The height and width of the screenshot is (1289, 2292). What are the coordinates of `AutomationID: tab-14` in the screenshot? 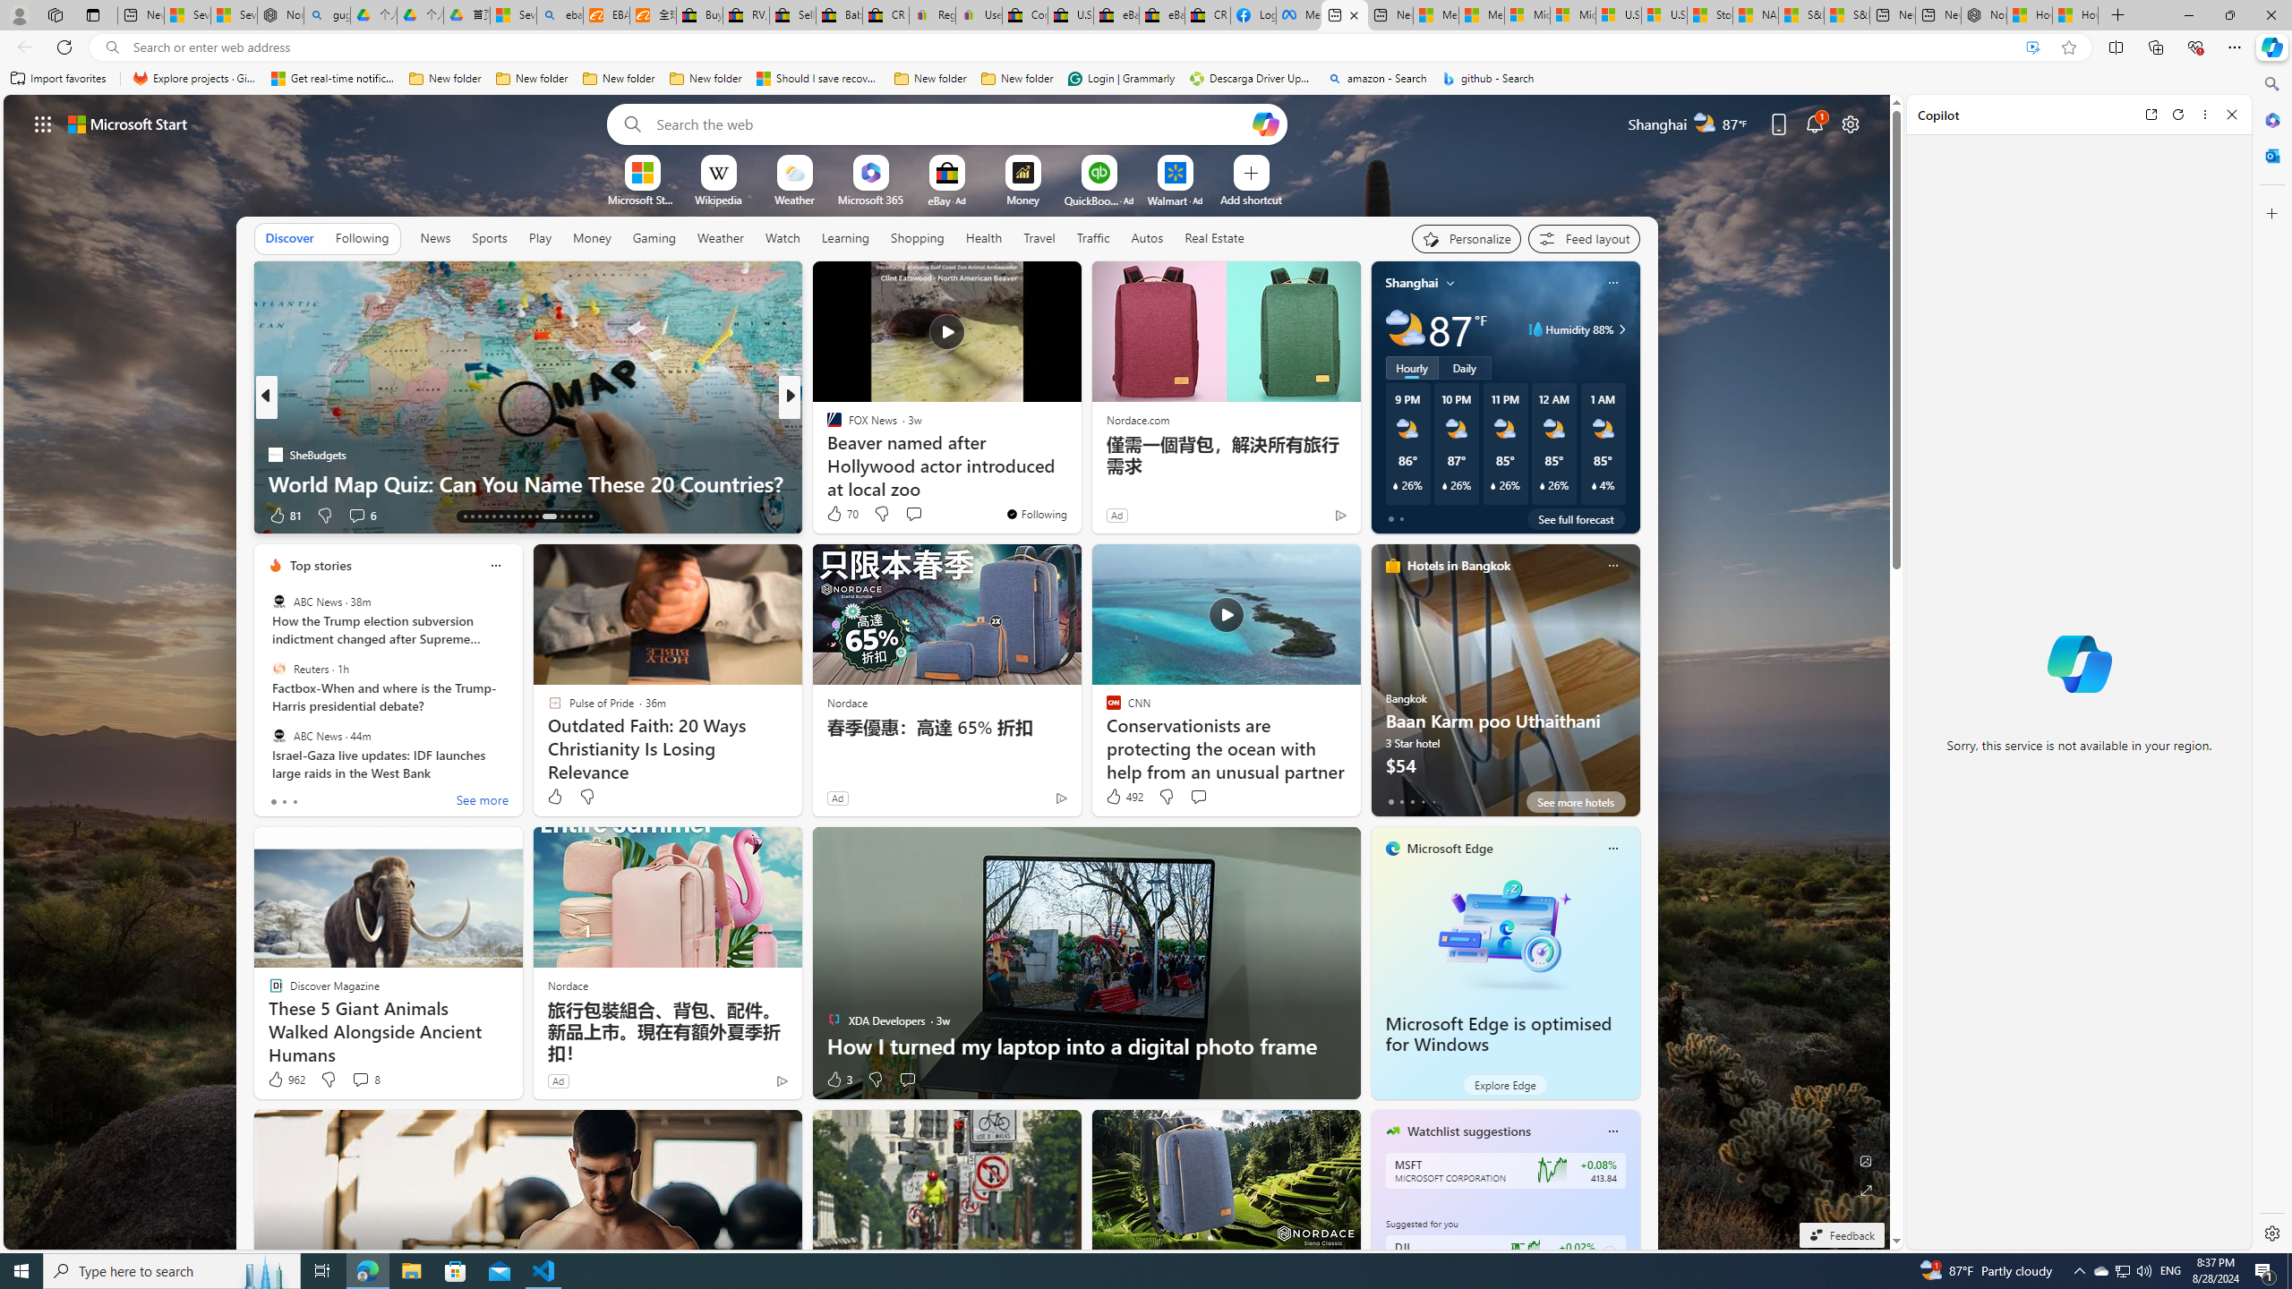 It's located at (472, 516).